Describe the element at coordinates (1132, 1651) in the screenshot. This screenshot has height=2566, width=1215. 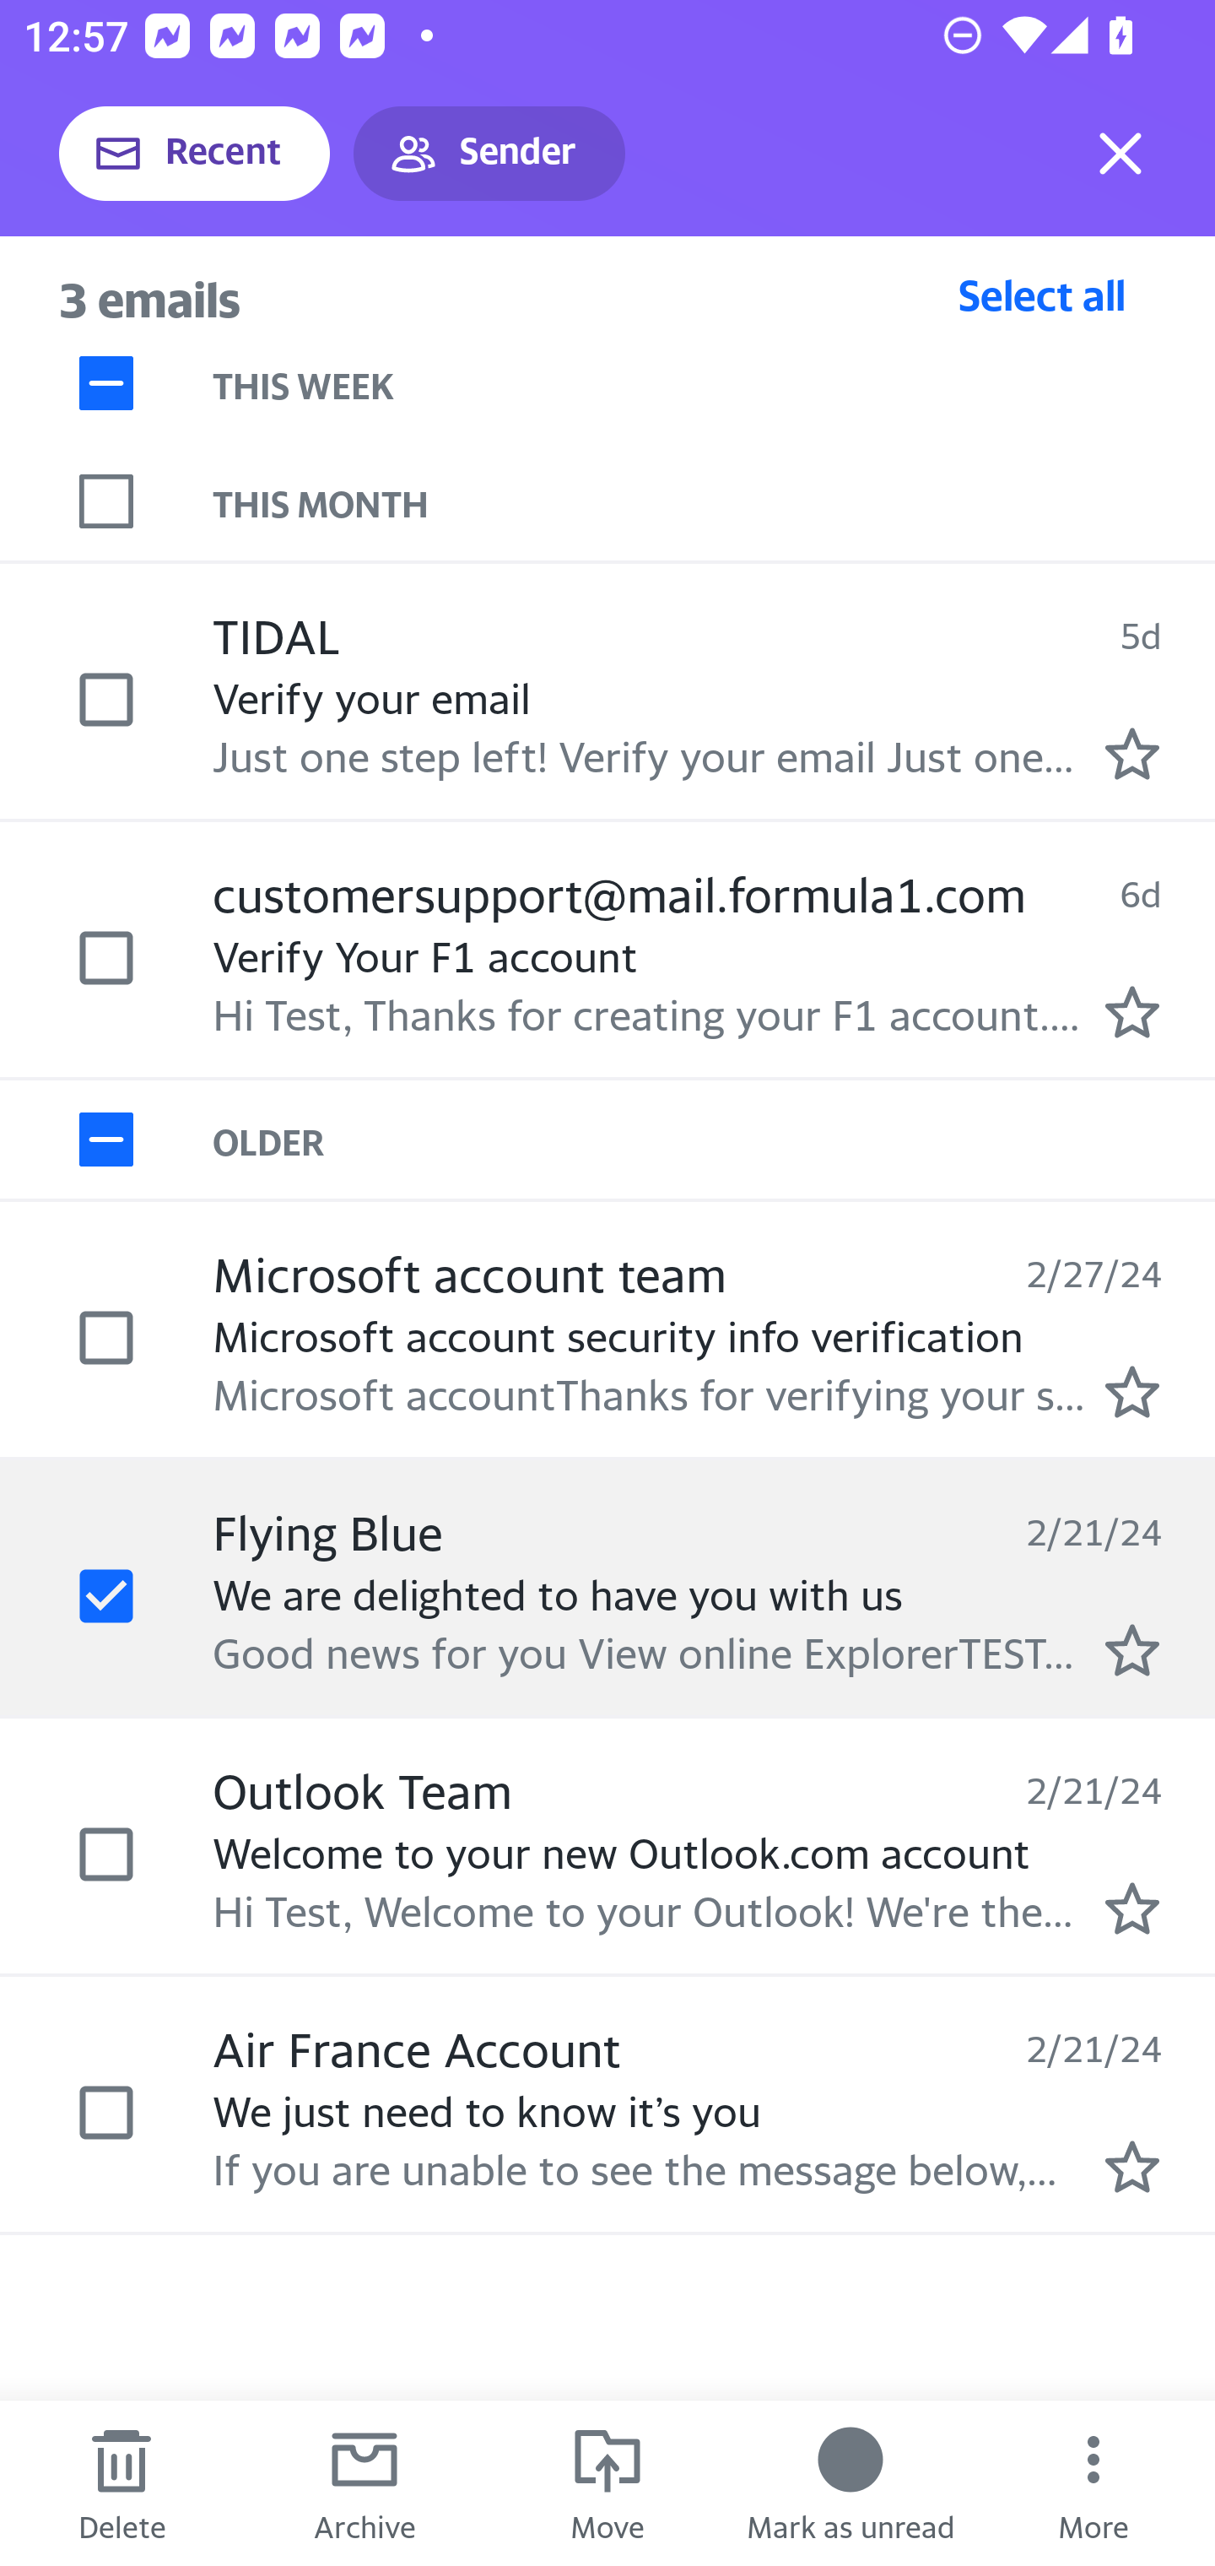
I see `Mark as starred.` at that location.